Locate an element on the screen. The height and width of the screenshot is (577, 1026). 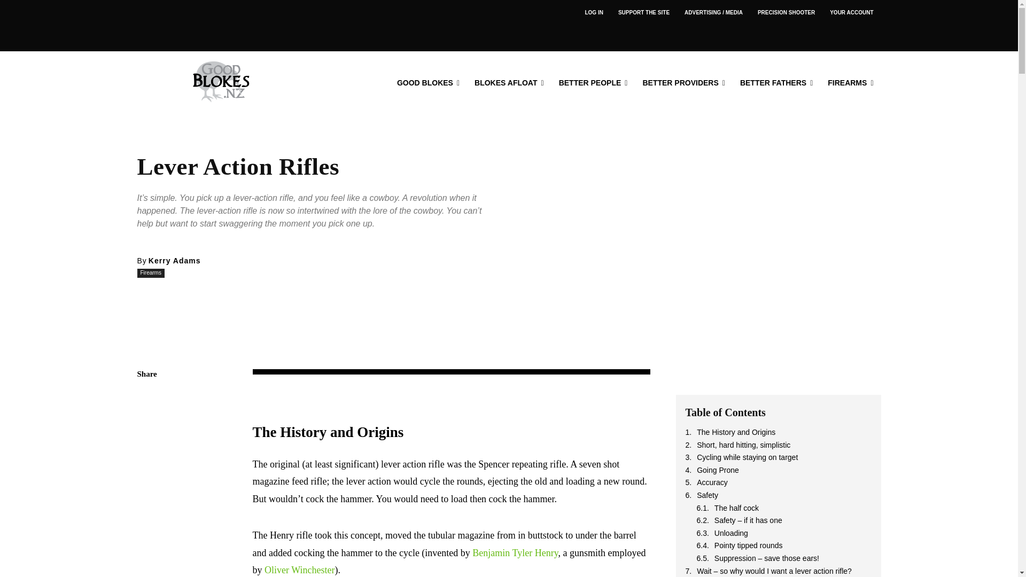
LOG IN is located at coordinates (593, 13).